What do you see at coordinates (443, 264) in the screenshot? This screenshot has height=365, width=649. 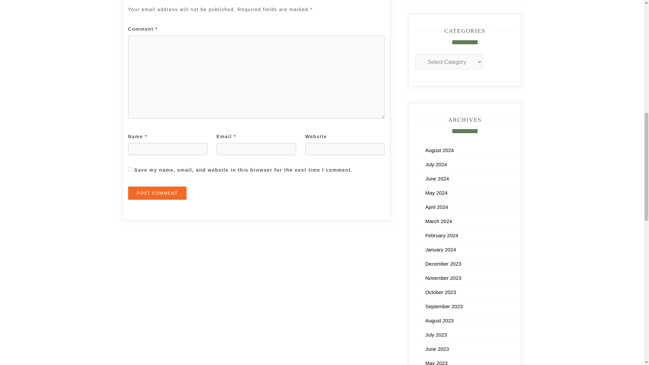 I see `December 2023` at bounding box center [443, 264].